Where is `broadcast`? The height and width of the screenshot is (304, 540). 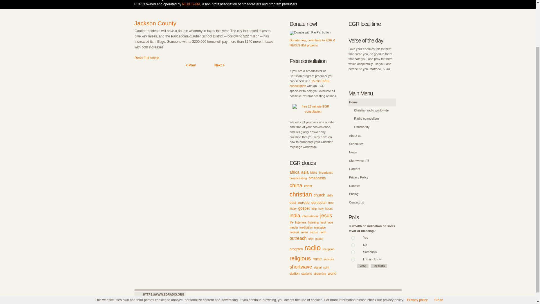 broadcast is located at coordinates (326, 172).